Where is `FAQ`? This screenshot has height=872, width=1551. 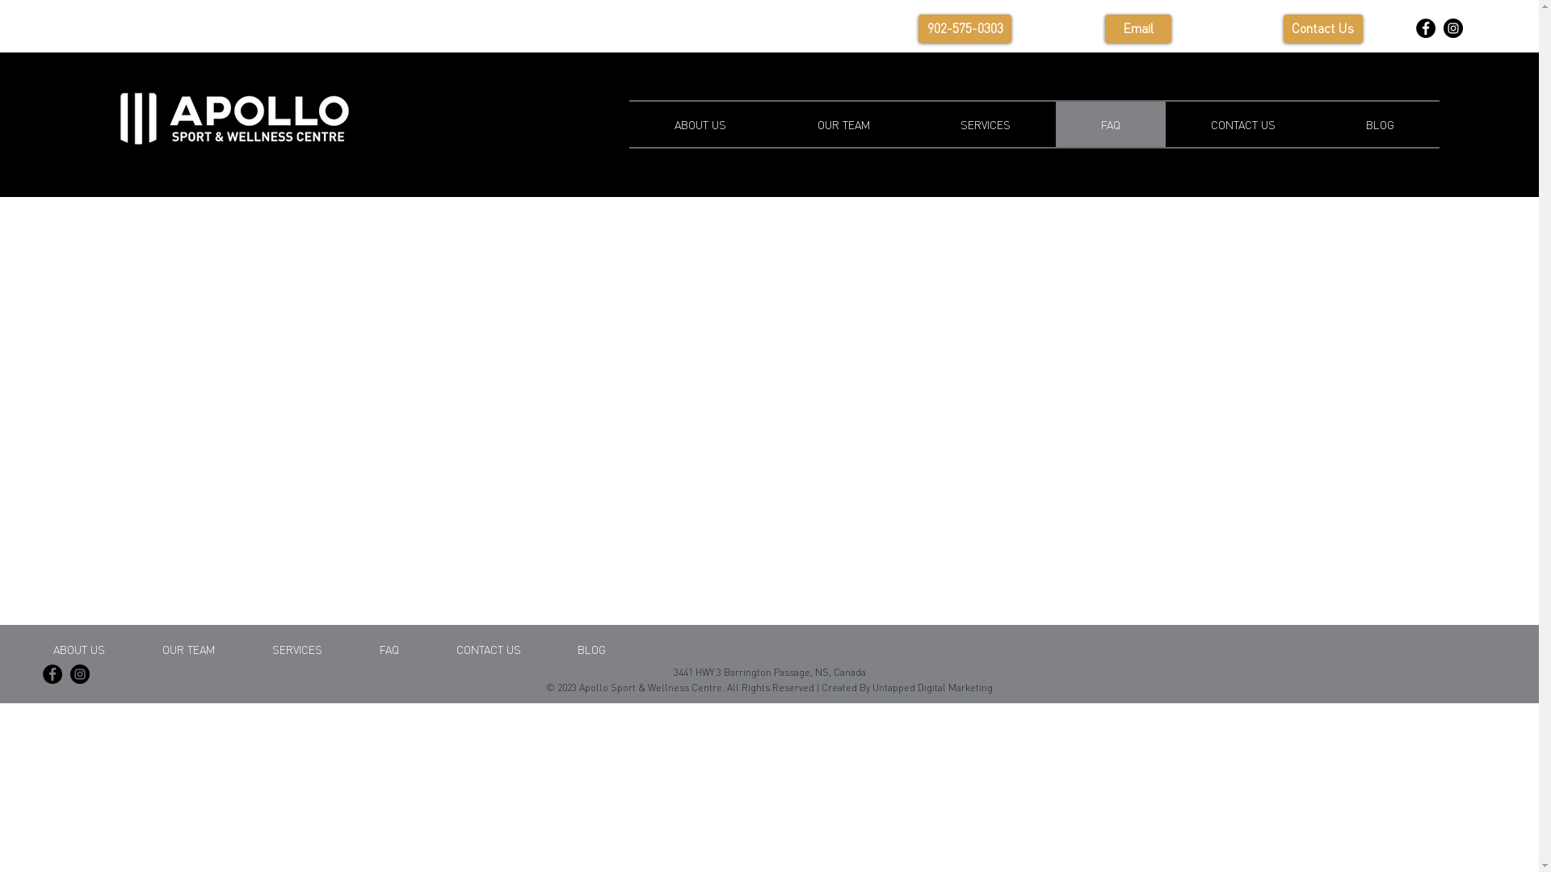 FAQ is located at coordinates (389, 649).